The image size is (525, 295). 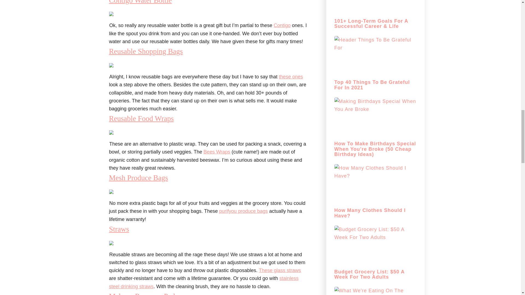 I want to click on Bees Wraps, so click(x=217, y=152).